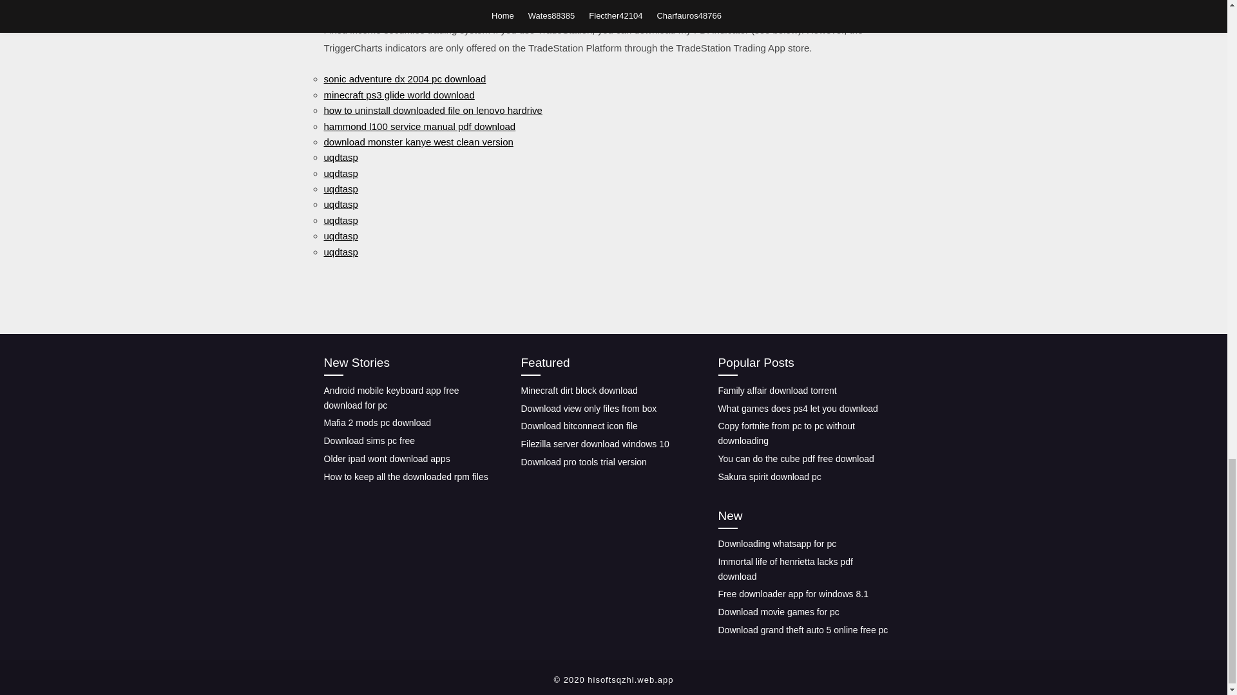 This screenshot has width=1237, height=695. What do you see at coordinates (340, 173) in the screenshot?
I see `uqdtasp` at bounding box center [340, 173].